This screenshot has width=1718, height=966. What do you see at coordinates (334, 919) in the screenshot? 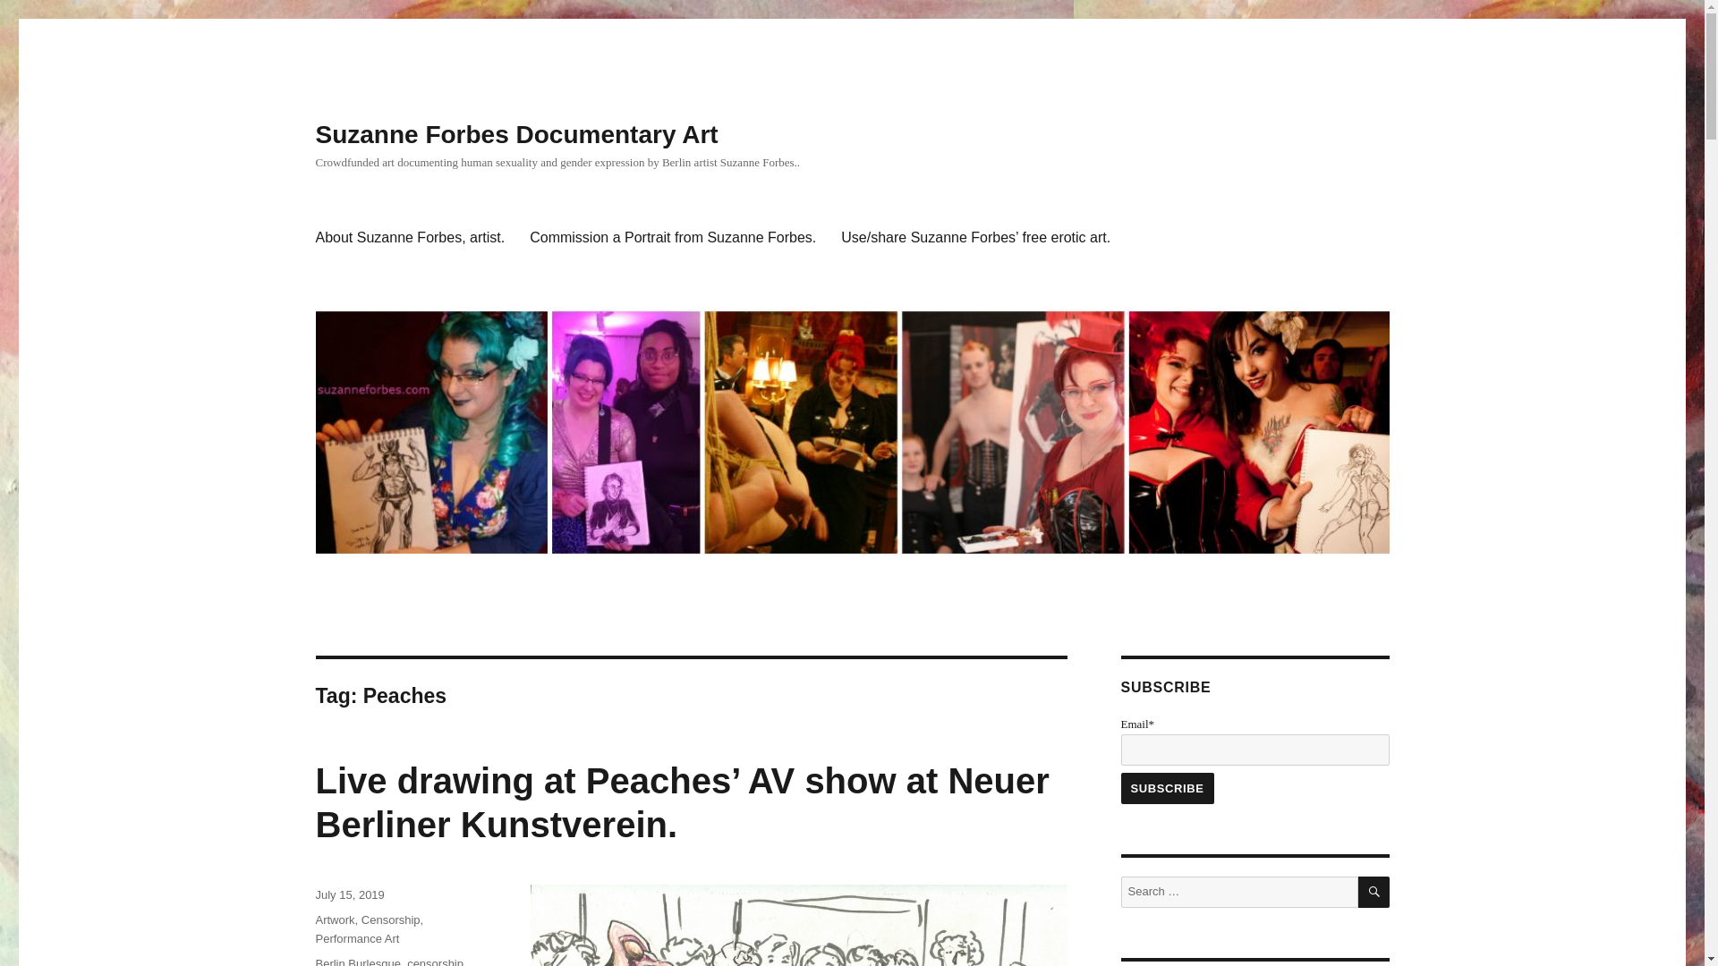
I see `Artwork` at bounding box center [334, 919].